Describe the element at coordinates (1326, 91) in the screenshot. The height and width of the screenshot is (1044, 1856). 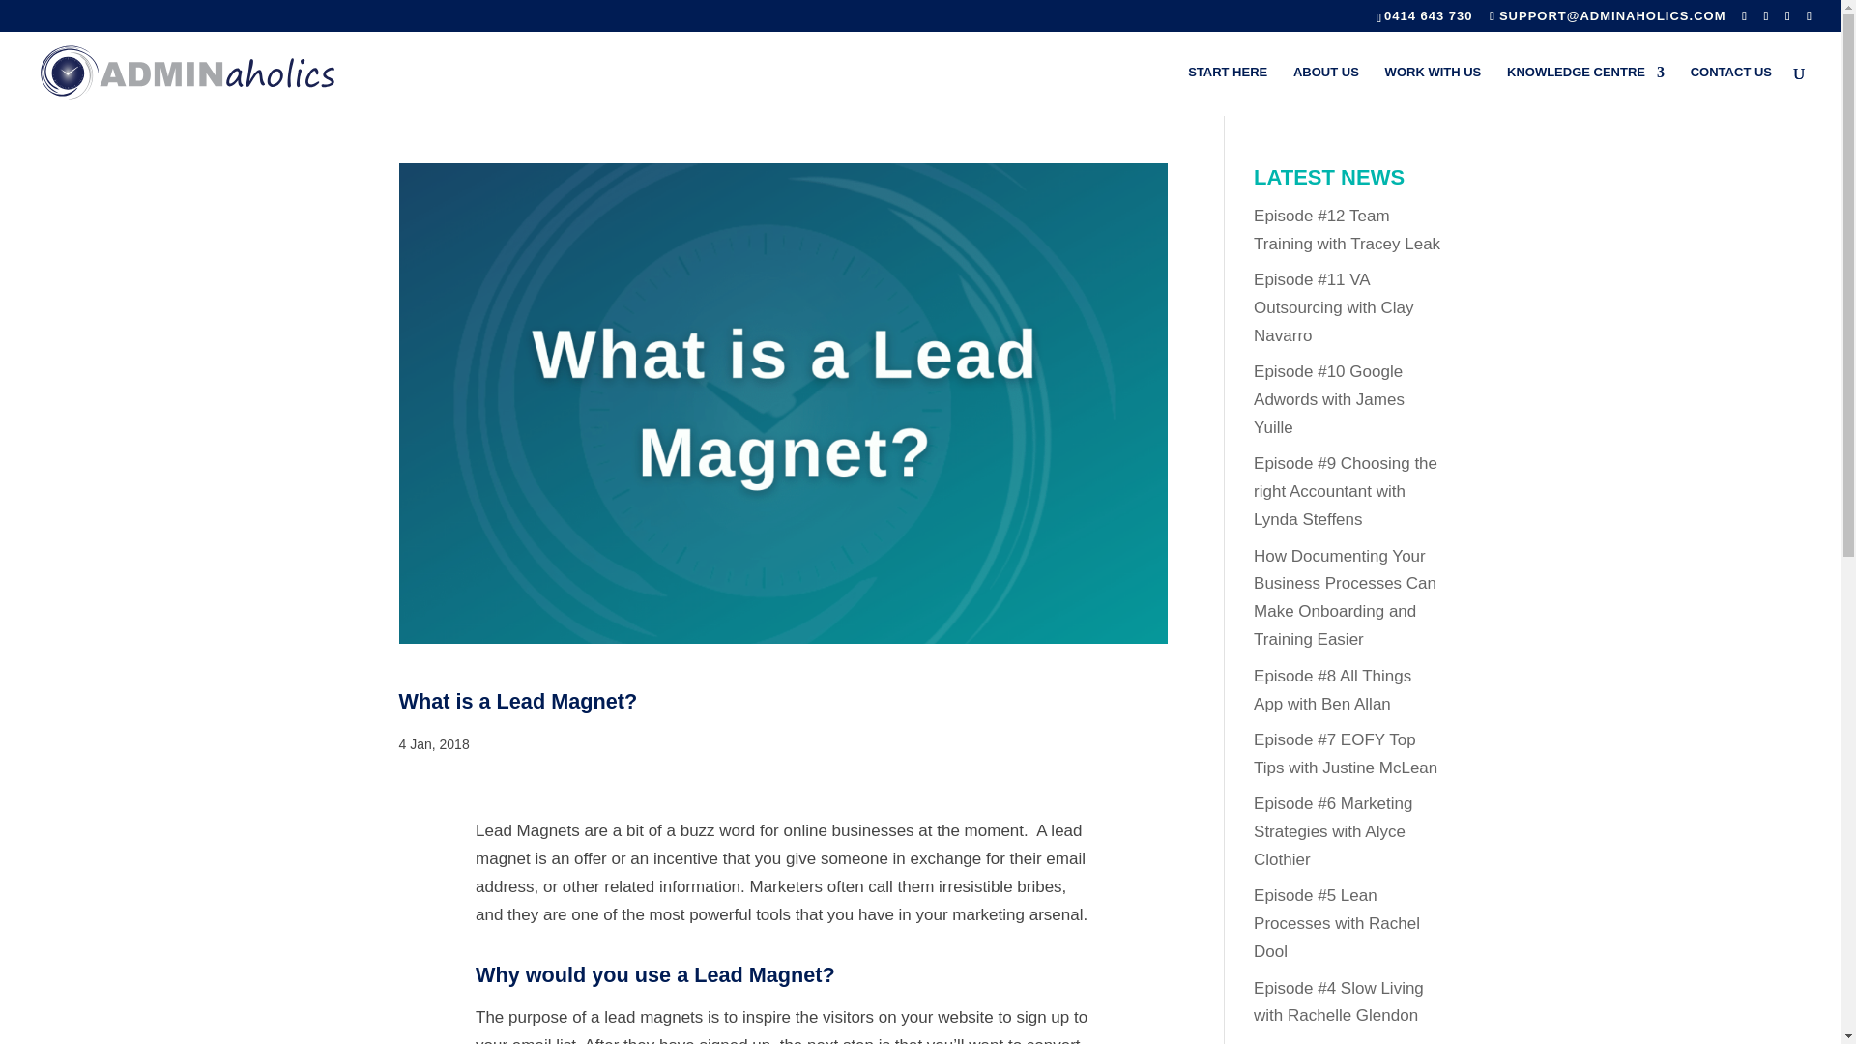
I see `ABOUT US` at that location.